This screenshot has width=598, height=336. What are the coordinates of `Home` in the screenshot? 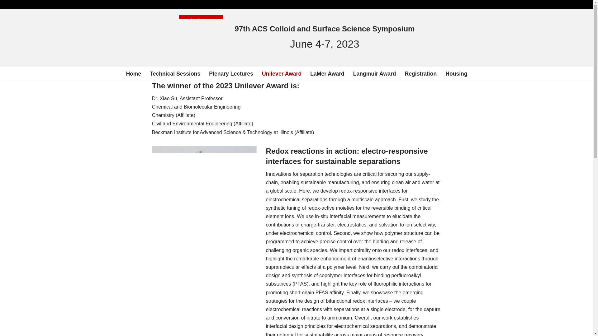 It's located at (133, 73).